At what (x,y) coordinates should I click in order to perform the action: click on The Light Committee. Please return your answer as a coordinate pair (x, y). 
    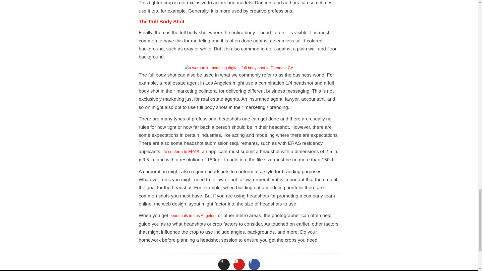
    Looking at the image, I should click on (239, 68).